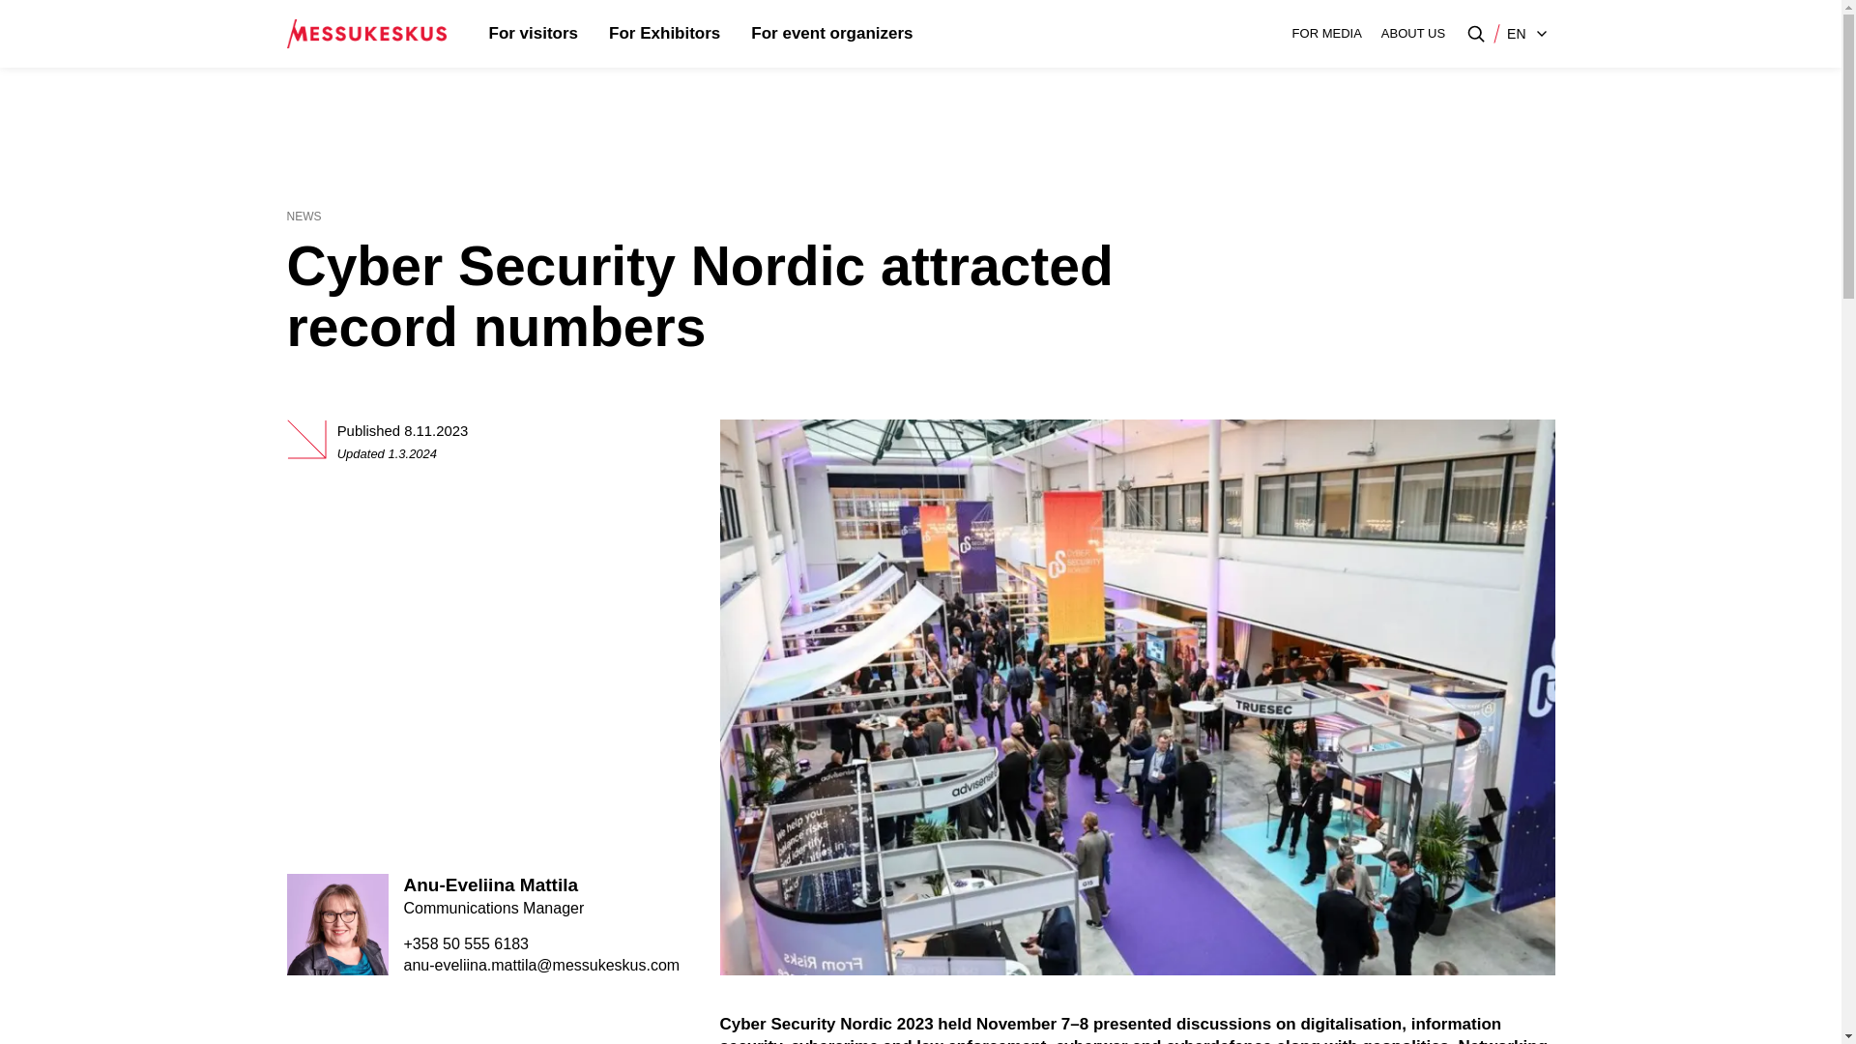 Image resolution: width=1856 pixels, height=1044 pixels. Describe the element at coordinates (1527, 34) in the screenshot. I see `EN` at that location.